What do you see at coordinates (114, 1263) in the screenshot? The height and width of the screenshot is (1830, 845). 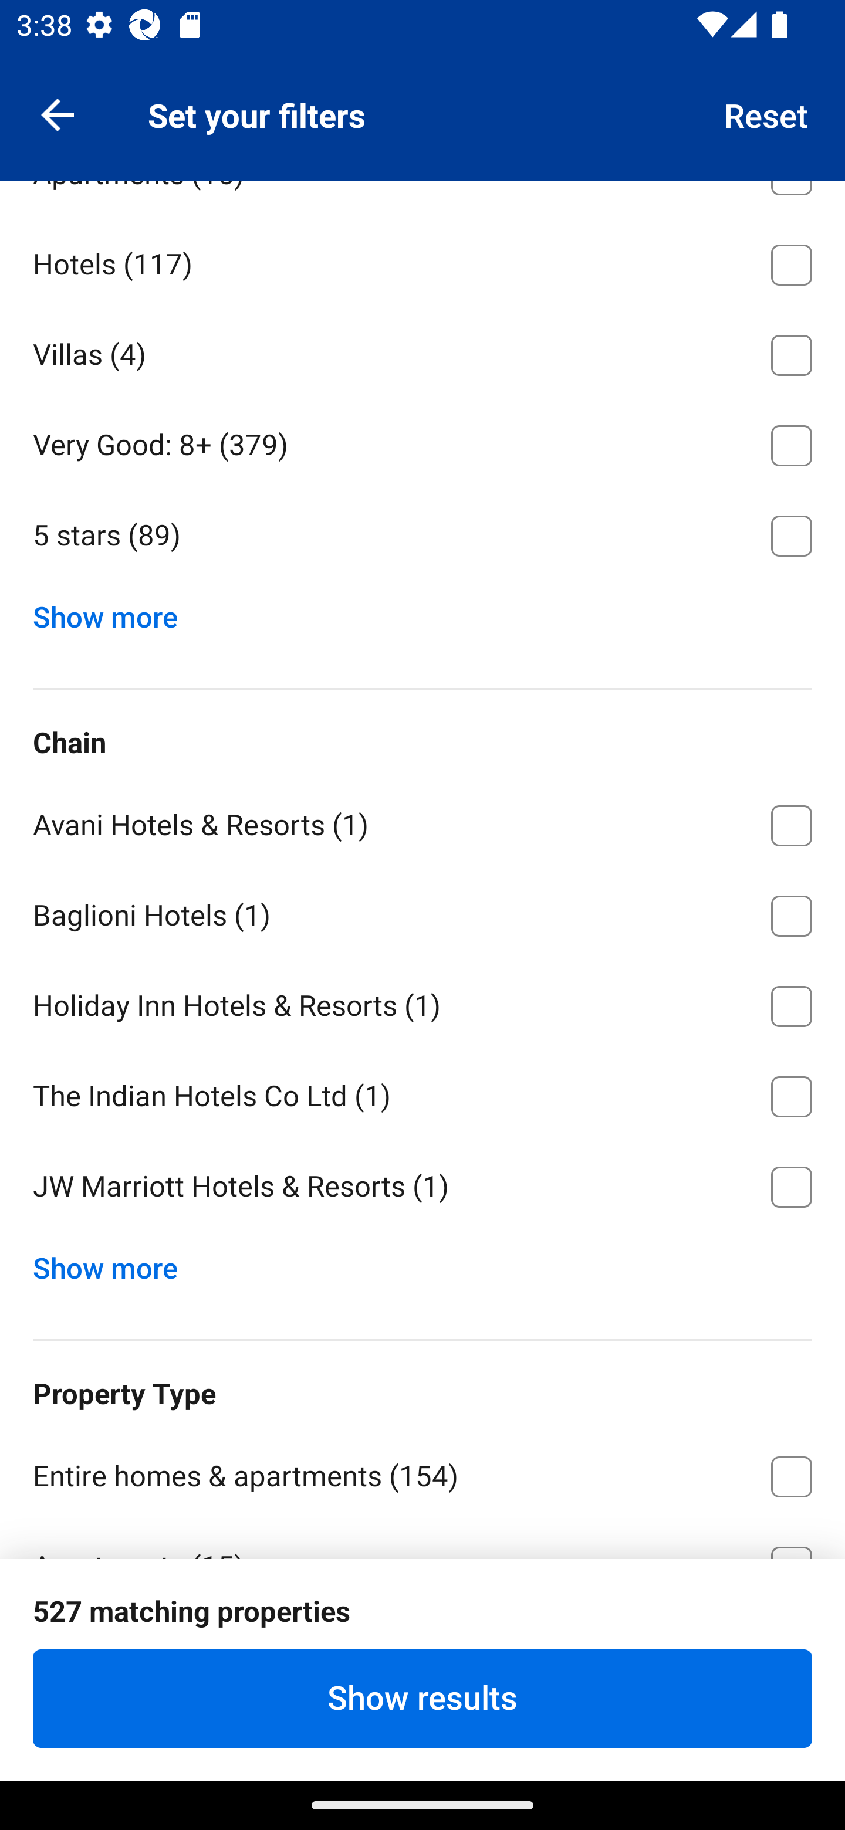 I see `Show more` at bounding box center [114, 1263].